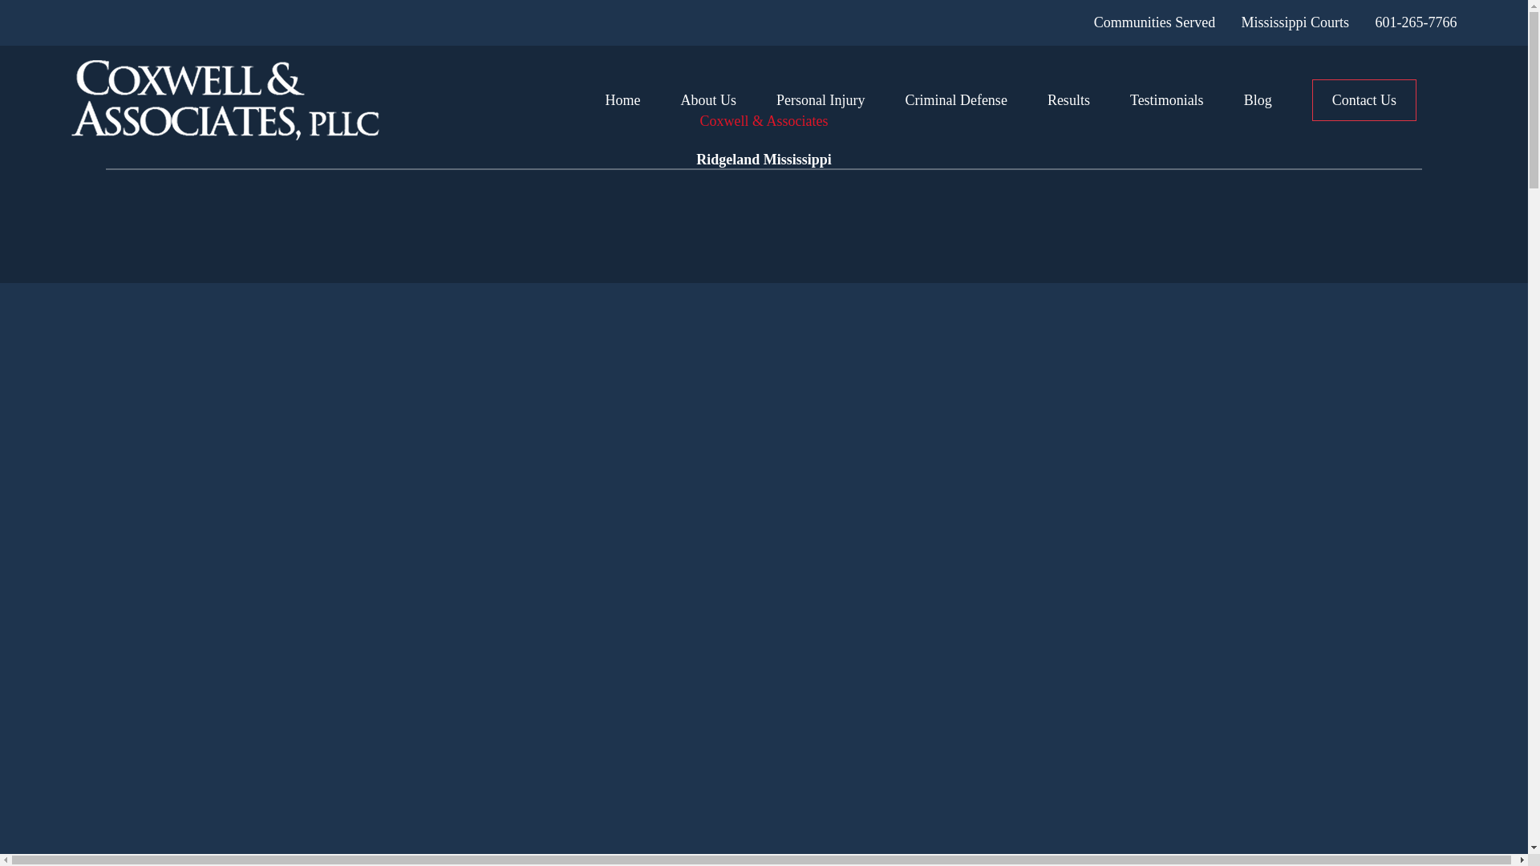 The width and height of the screenshot is (1540, 866). I want to click on Personal Injury, so click(820, 99).